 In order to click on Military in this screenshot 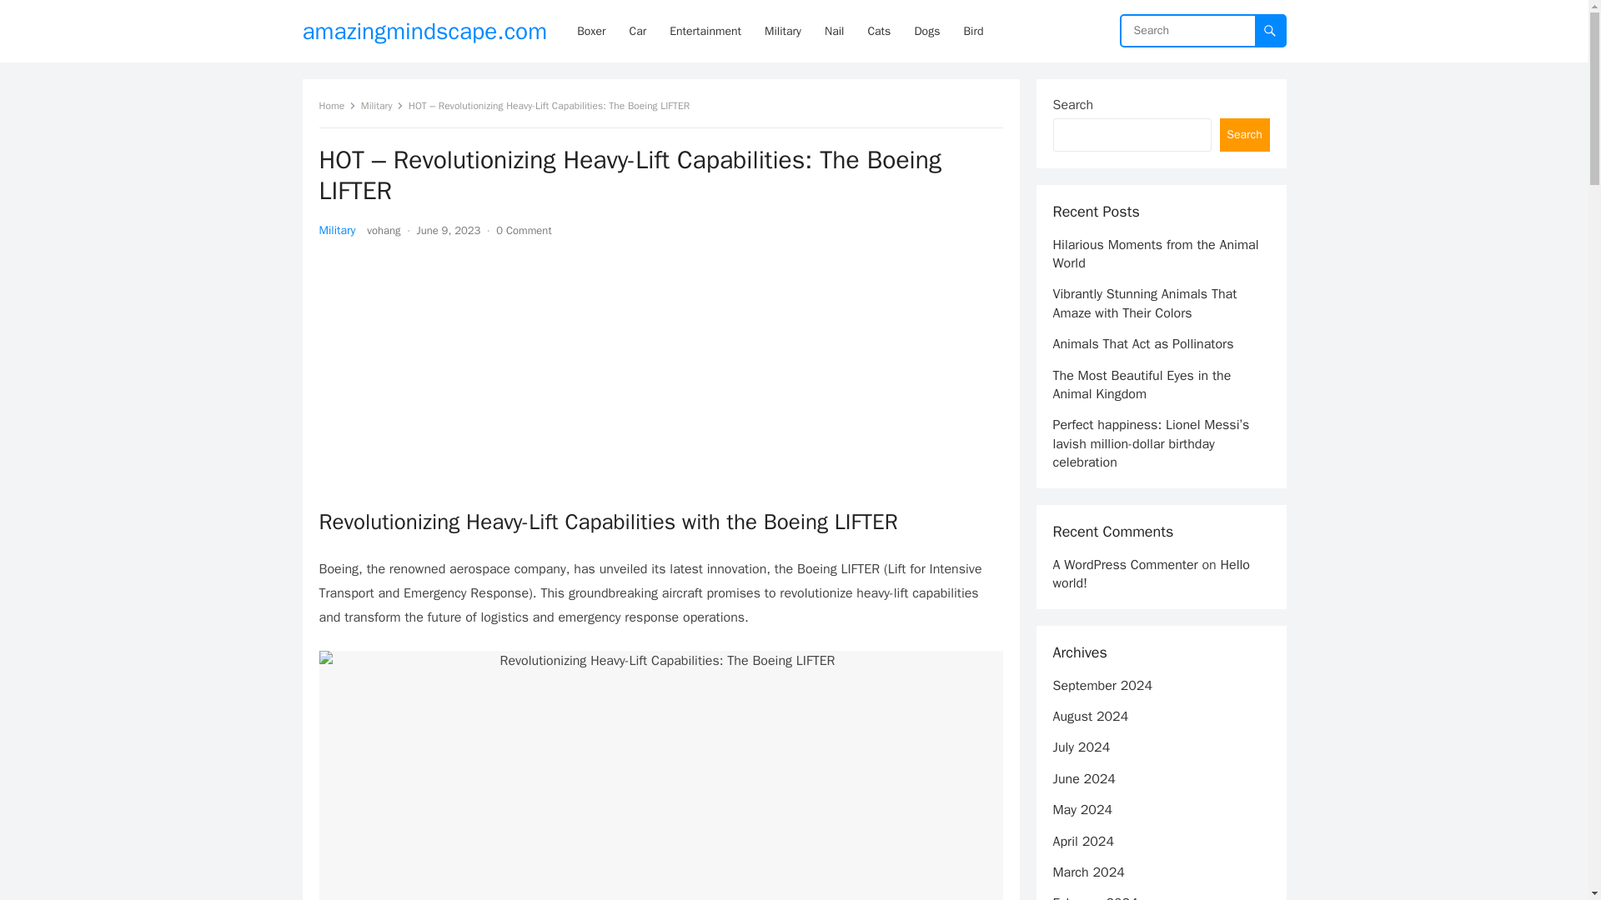, I will do `click(782, 31)`.